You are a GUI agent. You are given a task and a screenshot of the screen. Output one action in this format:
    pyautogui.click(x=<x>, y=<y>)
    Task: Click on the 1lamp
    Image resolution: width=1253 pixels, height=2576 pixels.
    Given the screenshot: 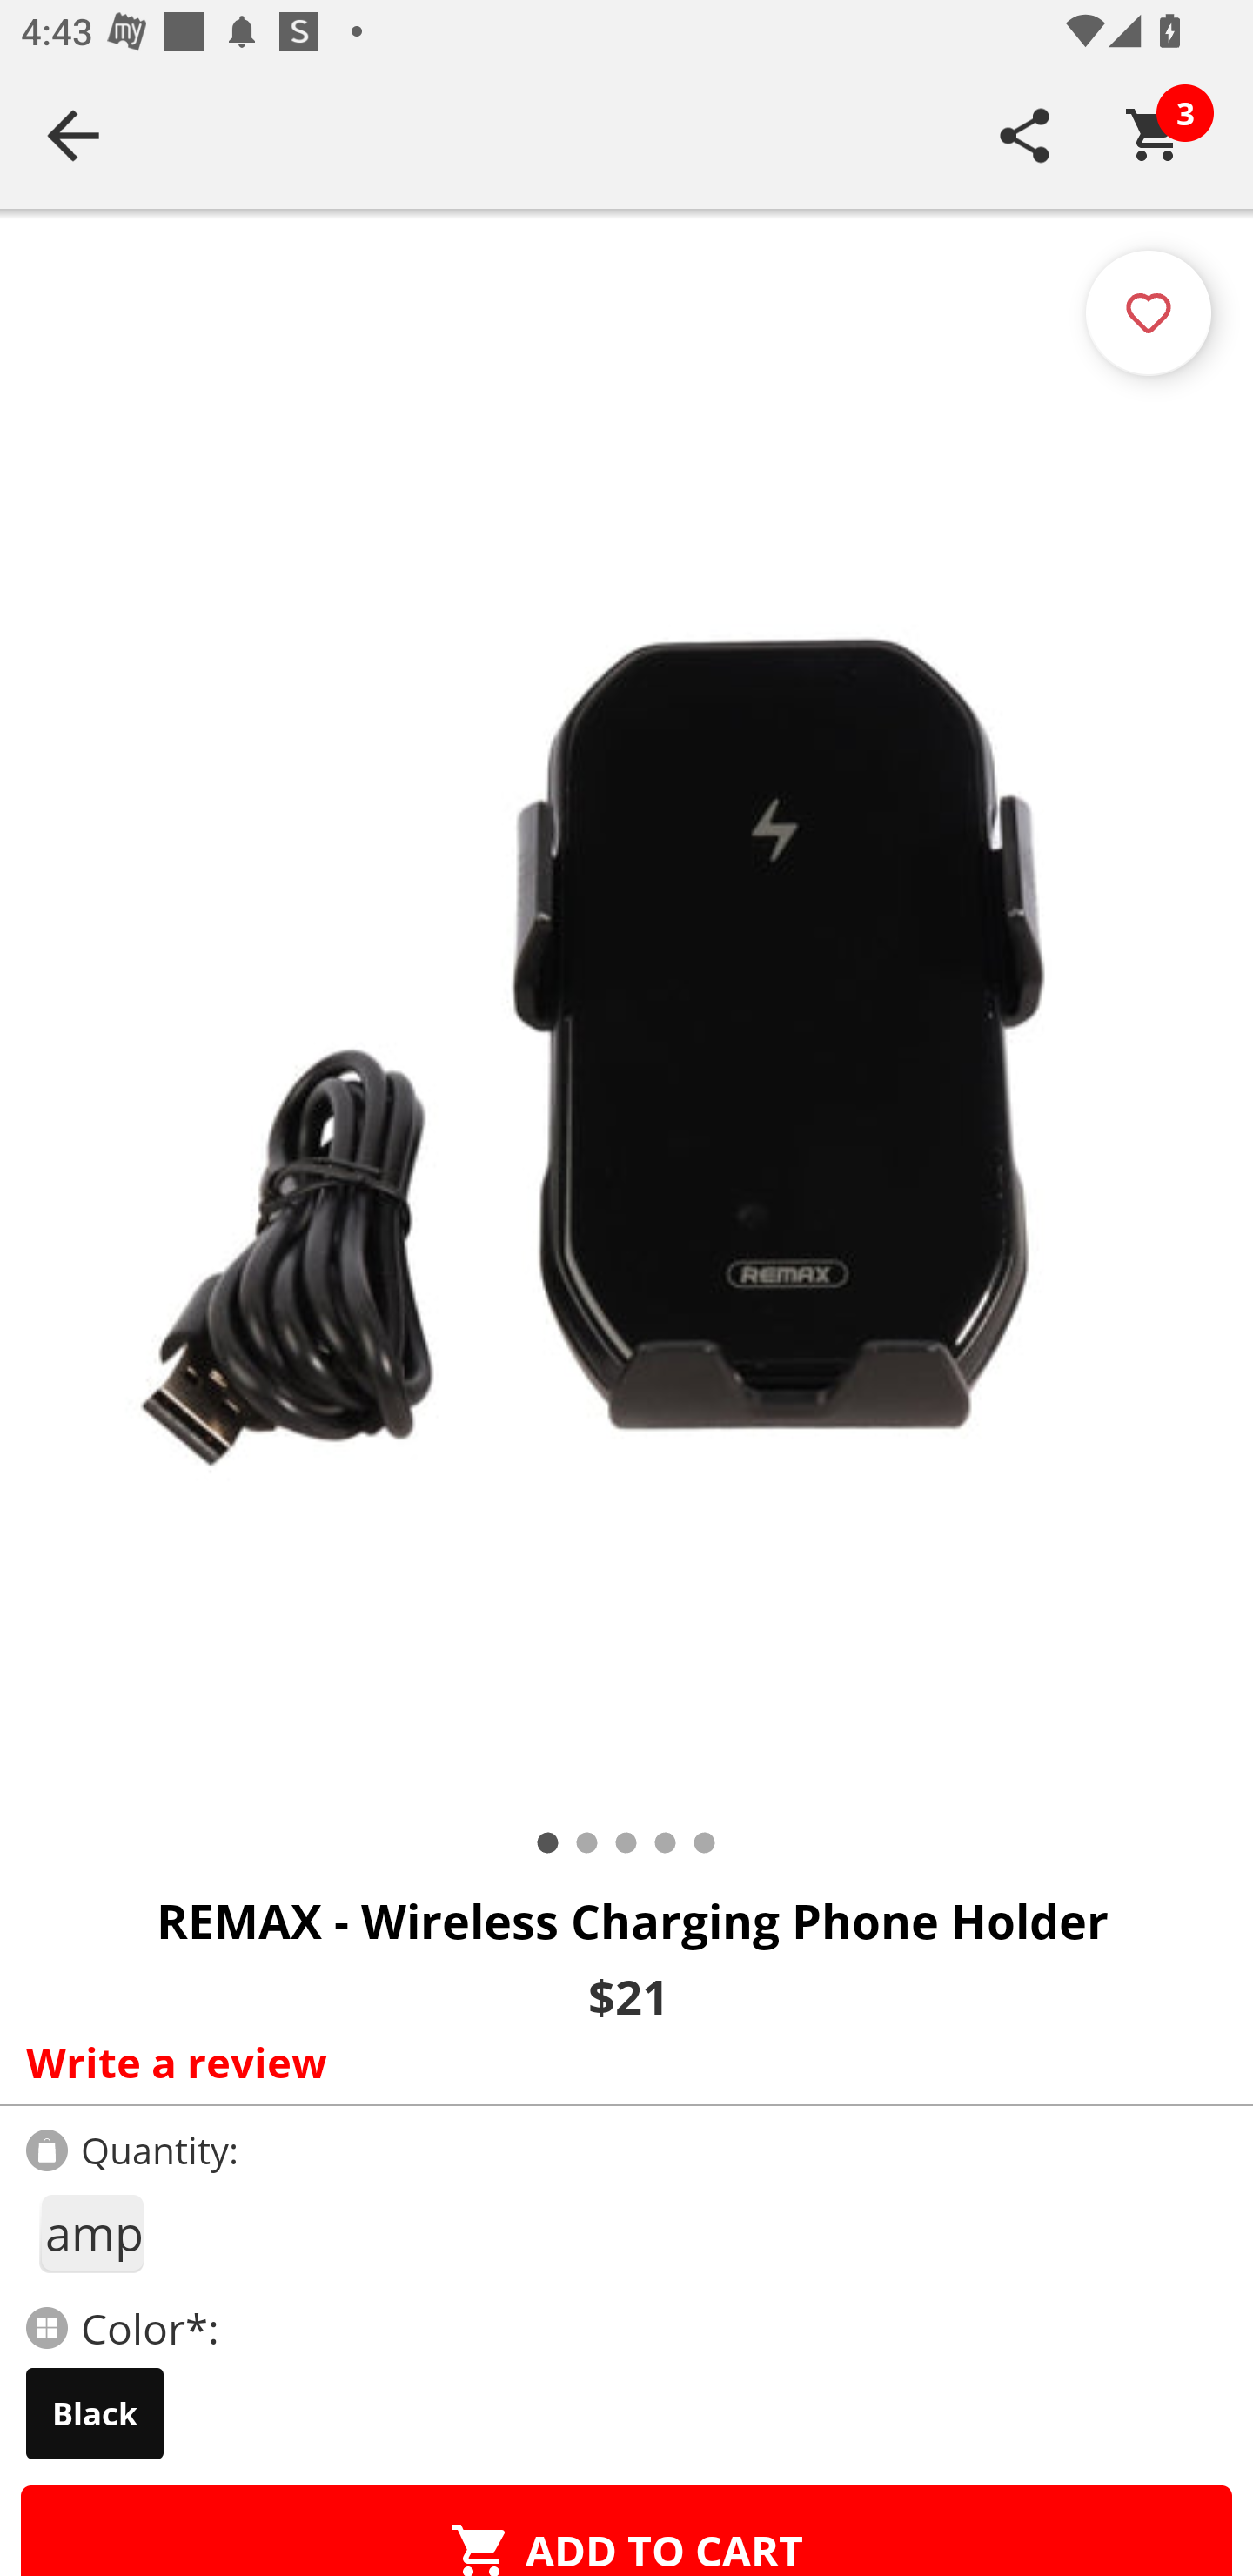 What is the action you would take?
    pyautogui.click(x=90, y=2233)
    